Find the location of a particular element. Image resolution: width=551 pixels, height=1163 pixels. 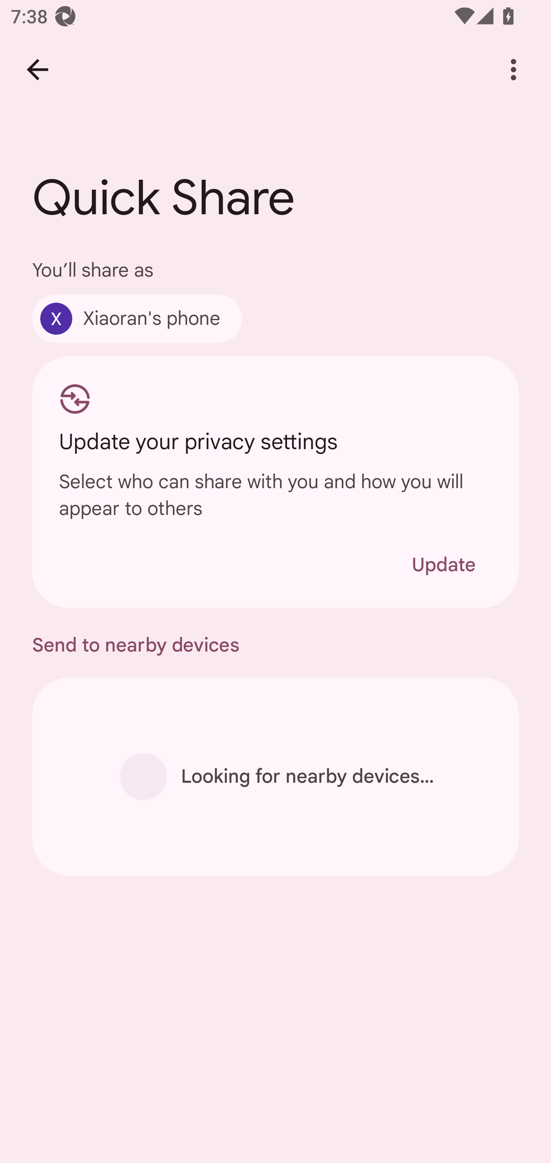

Update is located at coordinates (443, 565).